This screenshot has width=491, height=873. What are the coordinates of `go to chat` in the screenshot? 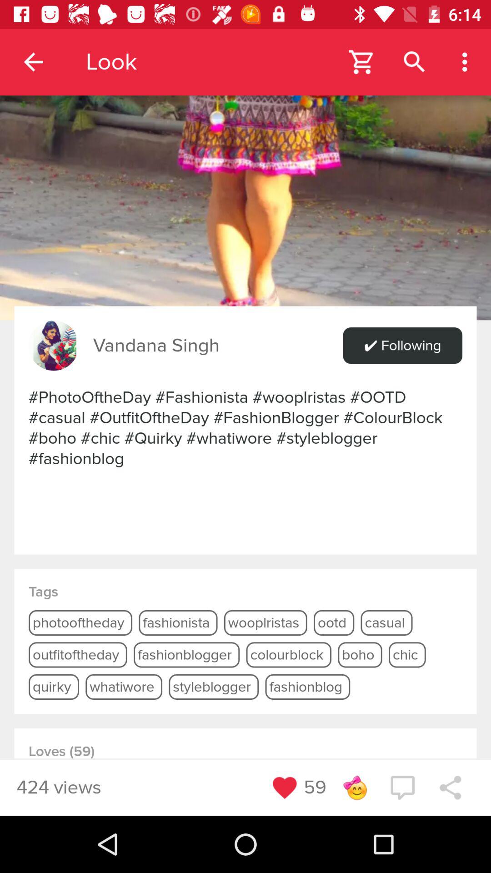 It's located at (402, 788).